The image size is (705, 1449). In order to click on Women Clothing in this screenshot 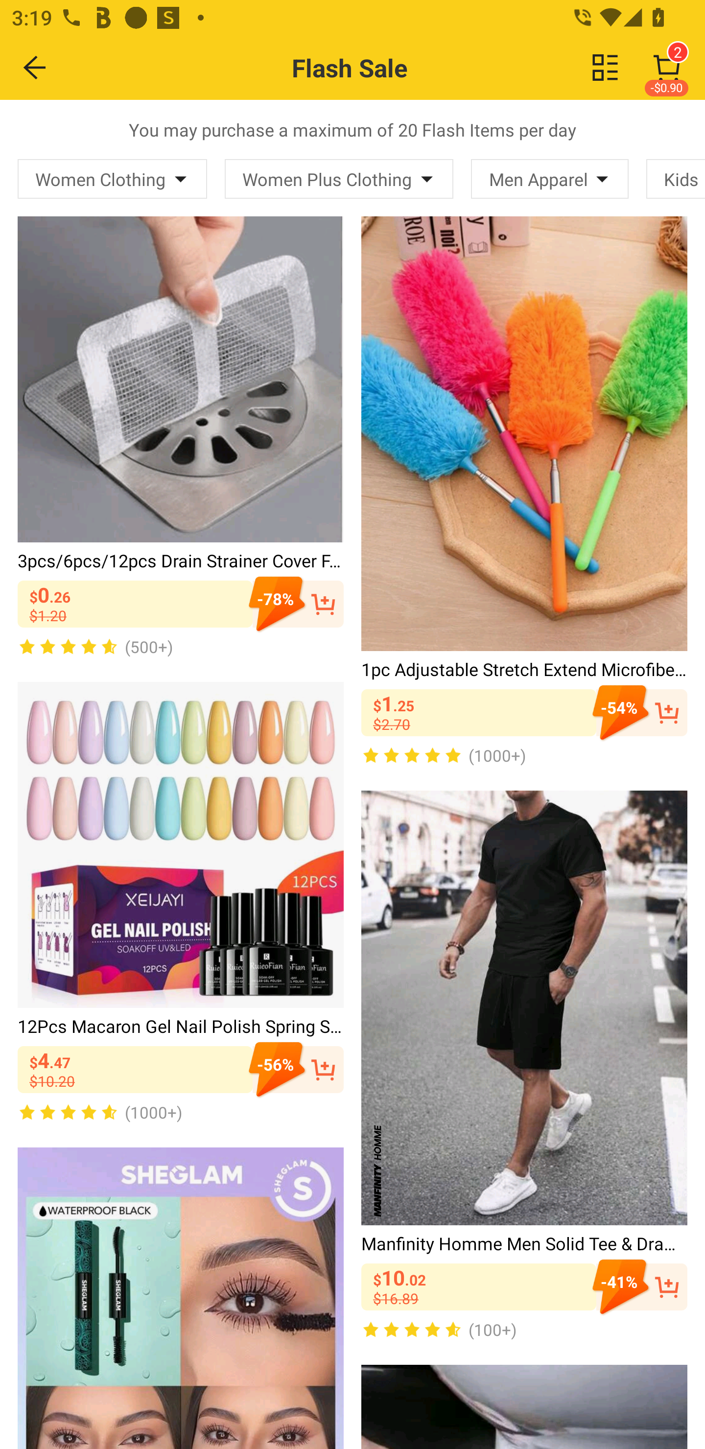, I will do `click(113, 179)`.